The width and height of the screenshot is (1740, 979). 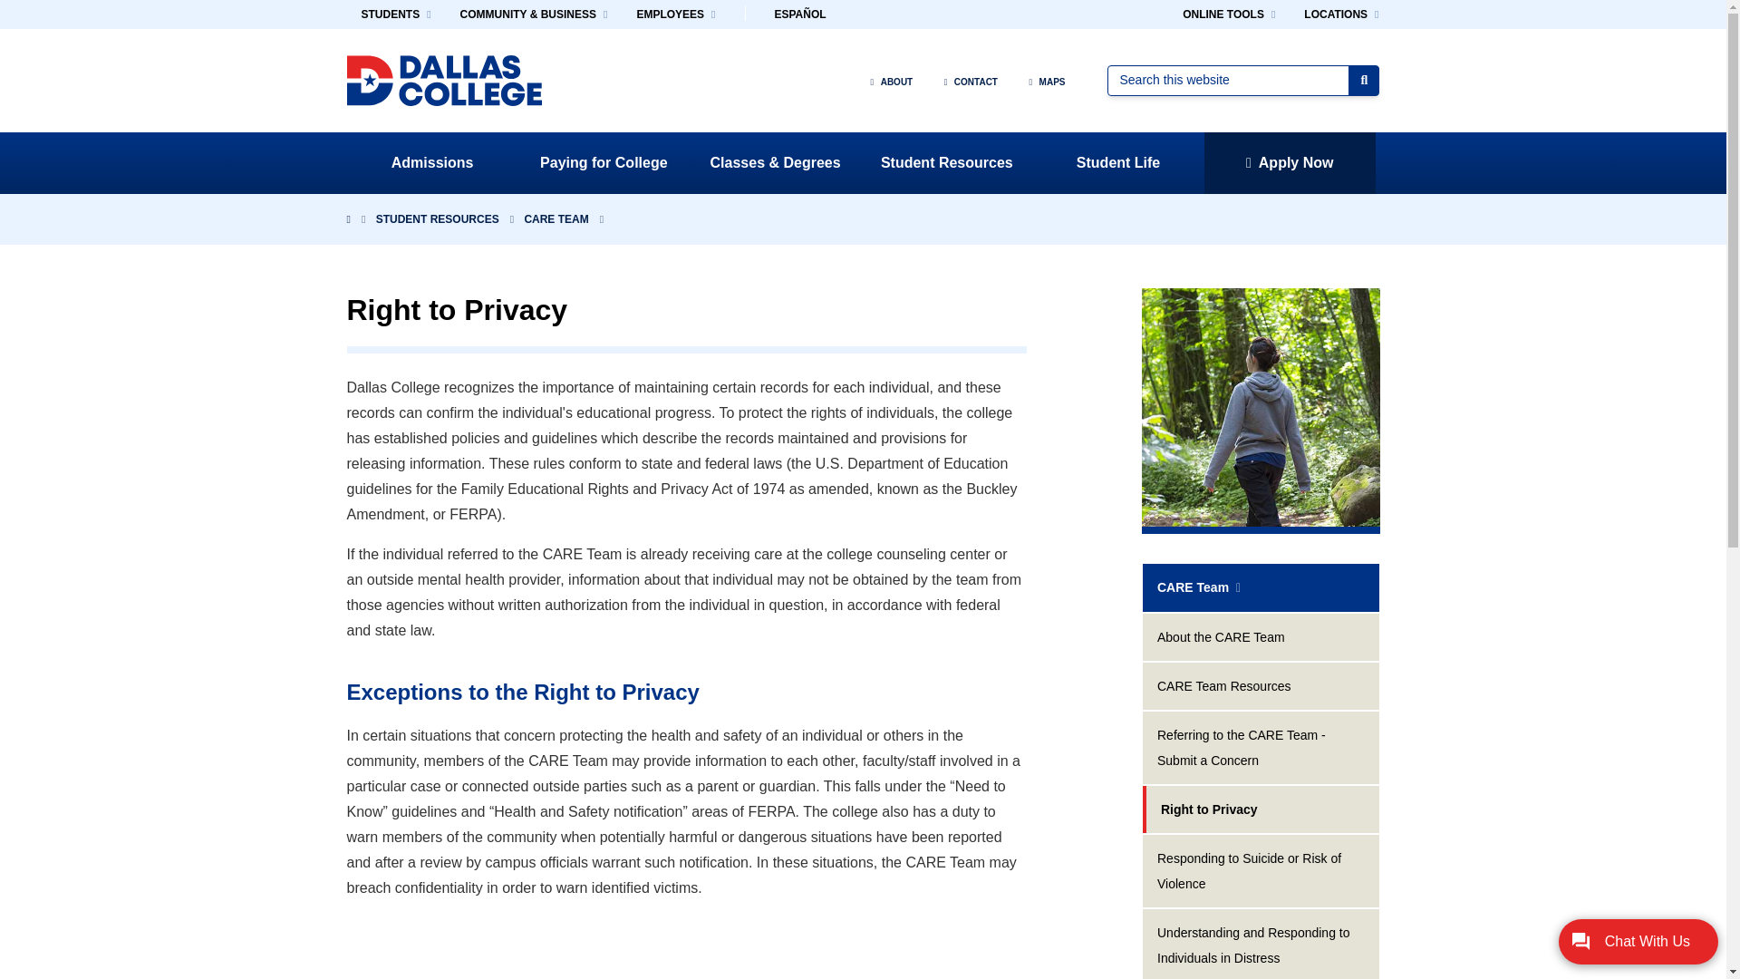 What do you see at coordinates (674, 15) in the screenshot?
I see `EMPLOYEES` at bounding box center [674, 15].